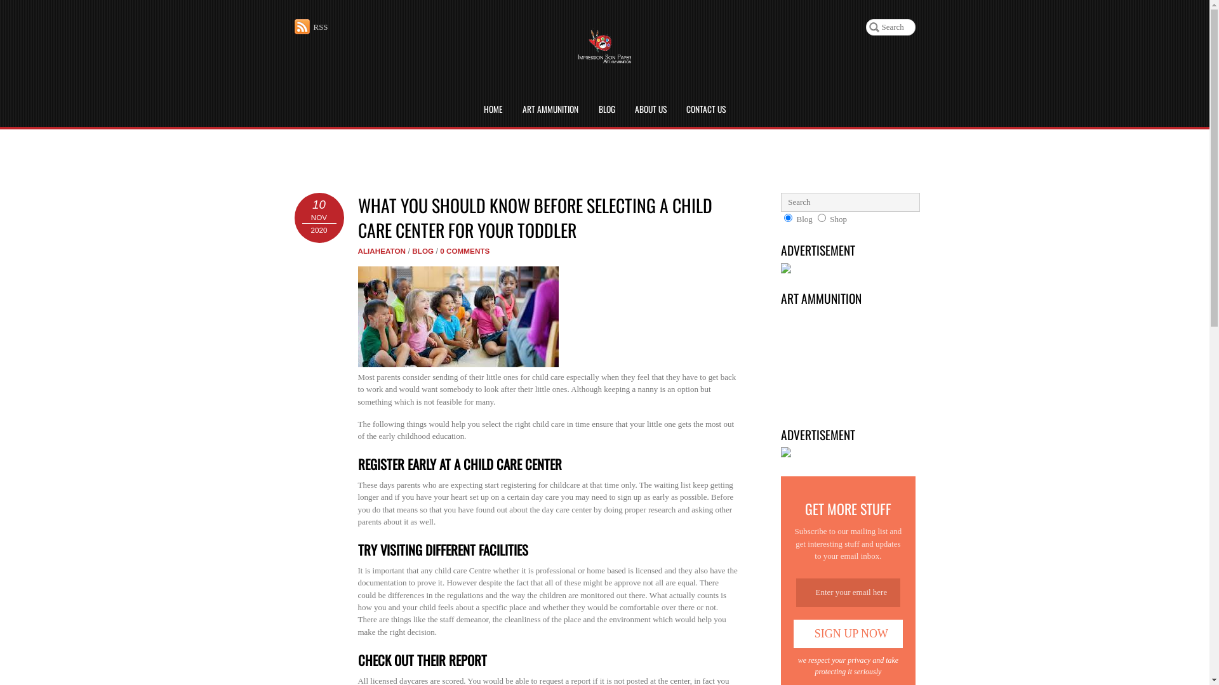  Describe the element at coordinates (604, 48) in the screenshot. I see `Impression Son Paper` at that location.